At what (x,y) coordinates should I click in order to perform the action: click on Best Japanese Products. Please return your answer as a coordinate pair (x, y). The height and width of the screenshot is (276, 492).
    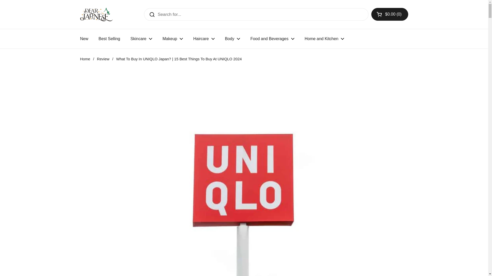
    Looking at the image, I should click on (96, 14).